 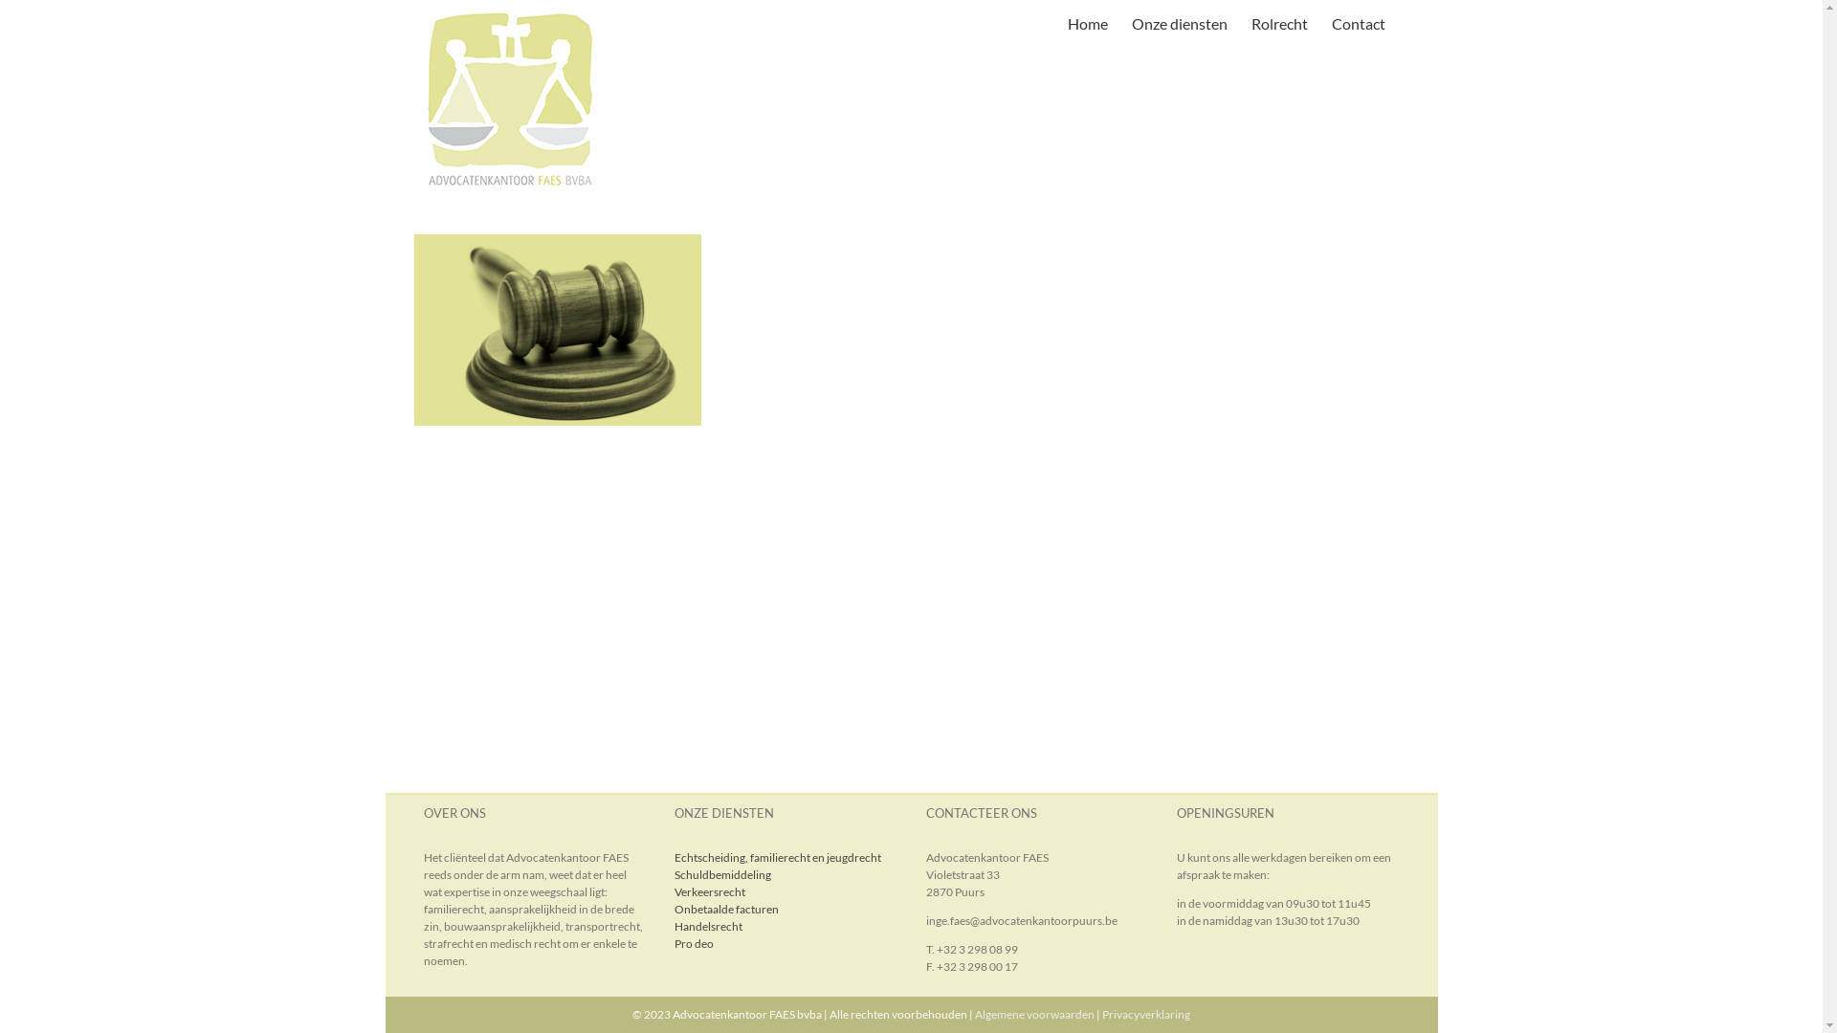 What do you see at coordinates (1146, 1014) in the screenshot?
I see `Privacyverklaring` at bounding box center [1146, 1014].